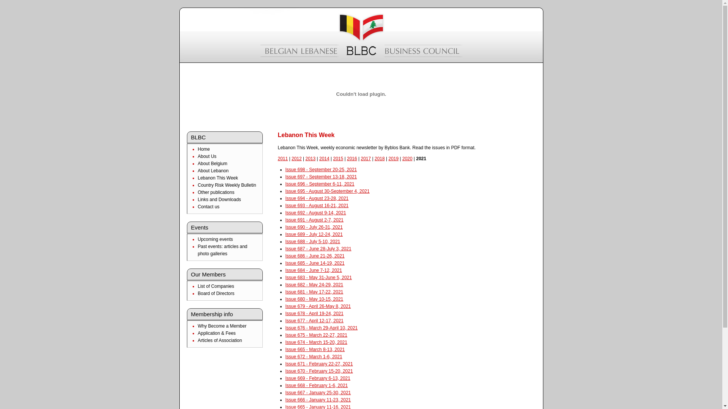  What do you see at coordinates (313, 270) in the screenshot?
I see `Issue 684 - June 7-12, 2021` at bounding box center [313, 270].